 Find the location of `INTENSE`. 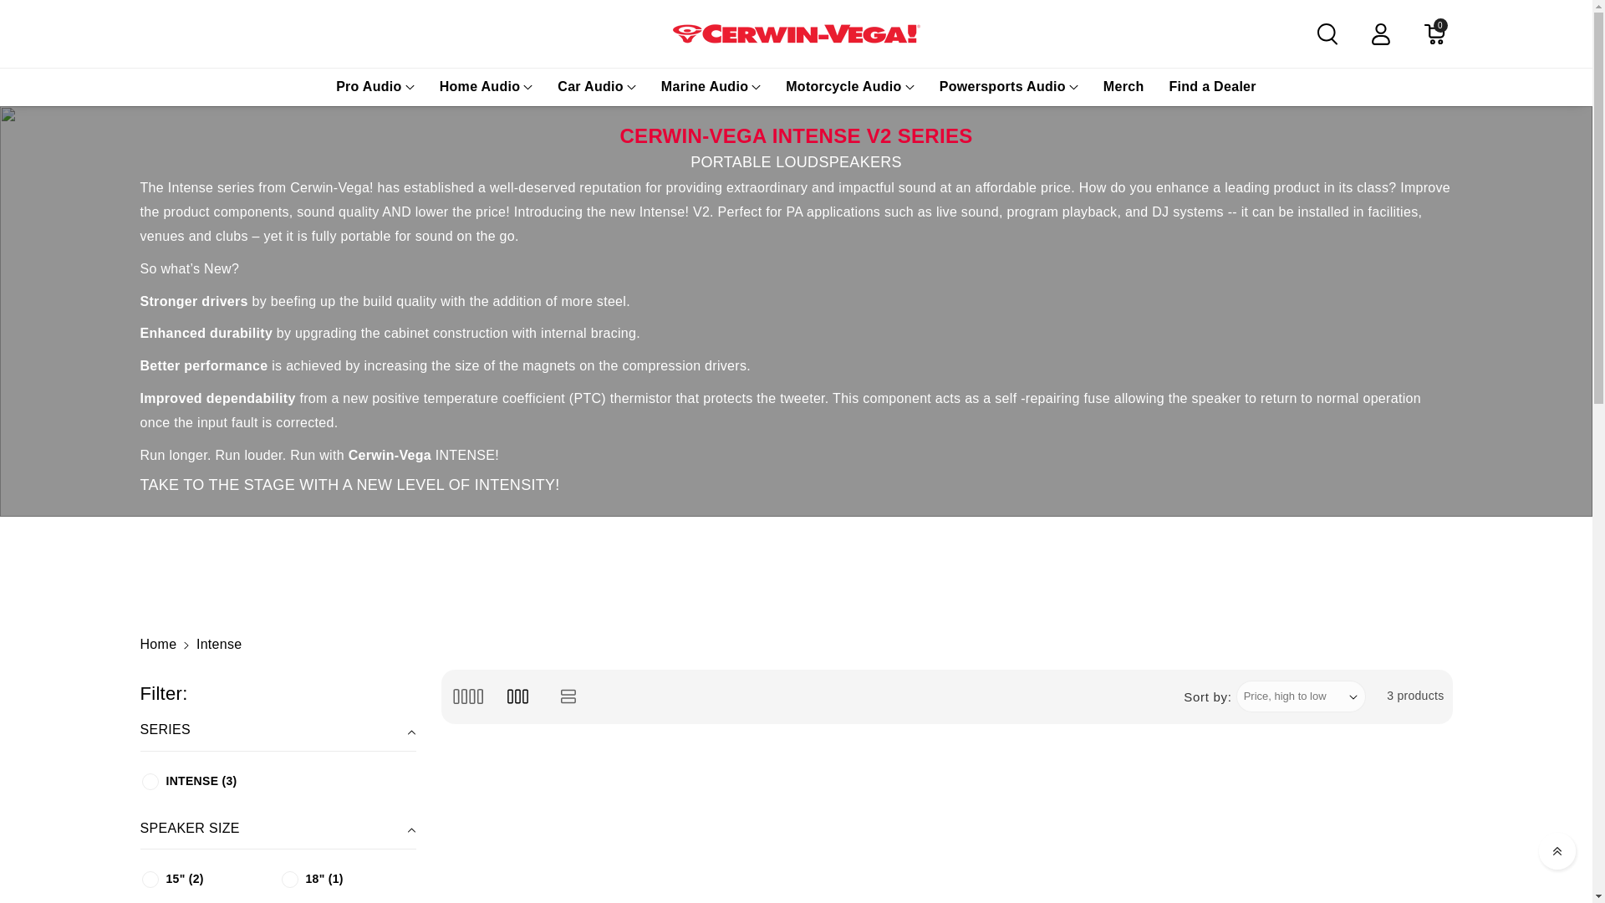

INTENSE is located at coordinates (150, 781).